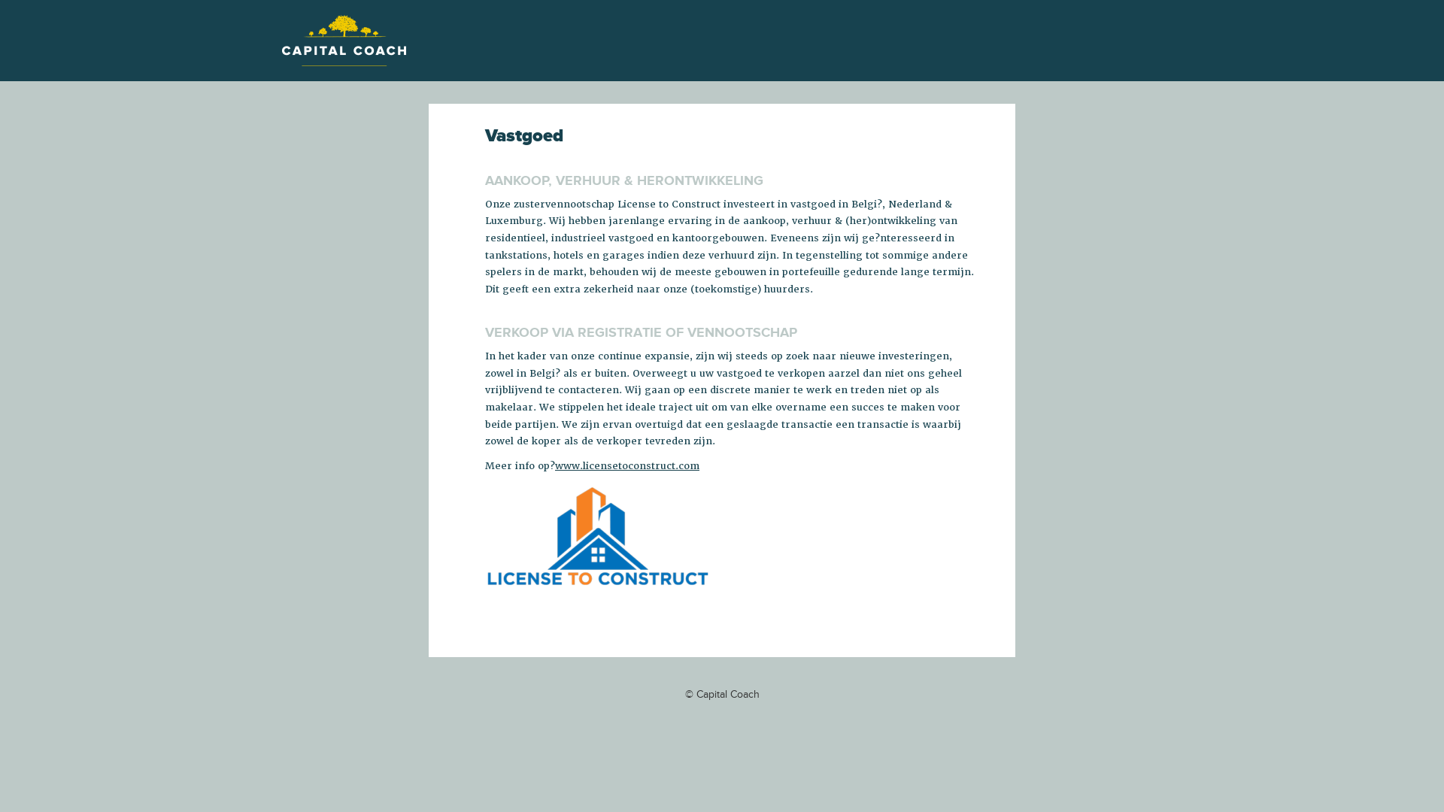 This screenshot has width=1444, height=812. I want to click on www.licensetoconstruct.com, so click(627, 466).